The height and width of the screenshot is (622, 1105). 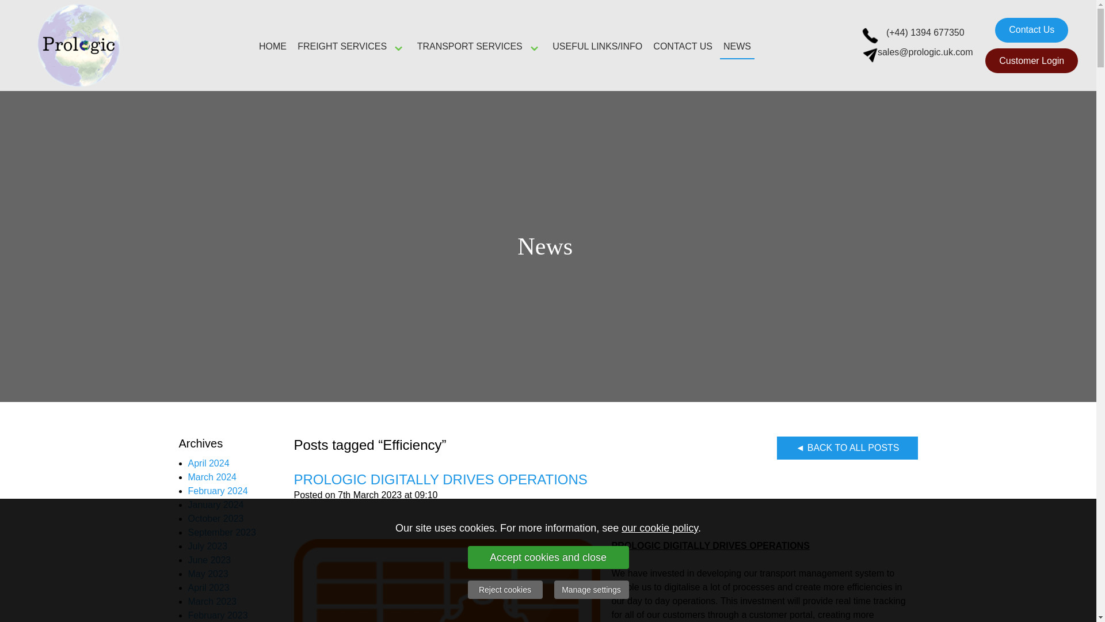 What do you see at coordinates (221, 532) in the screenshot?
I see `September 2023` at bounding box center [221, 532].